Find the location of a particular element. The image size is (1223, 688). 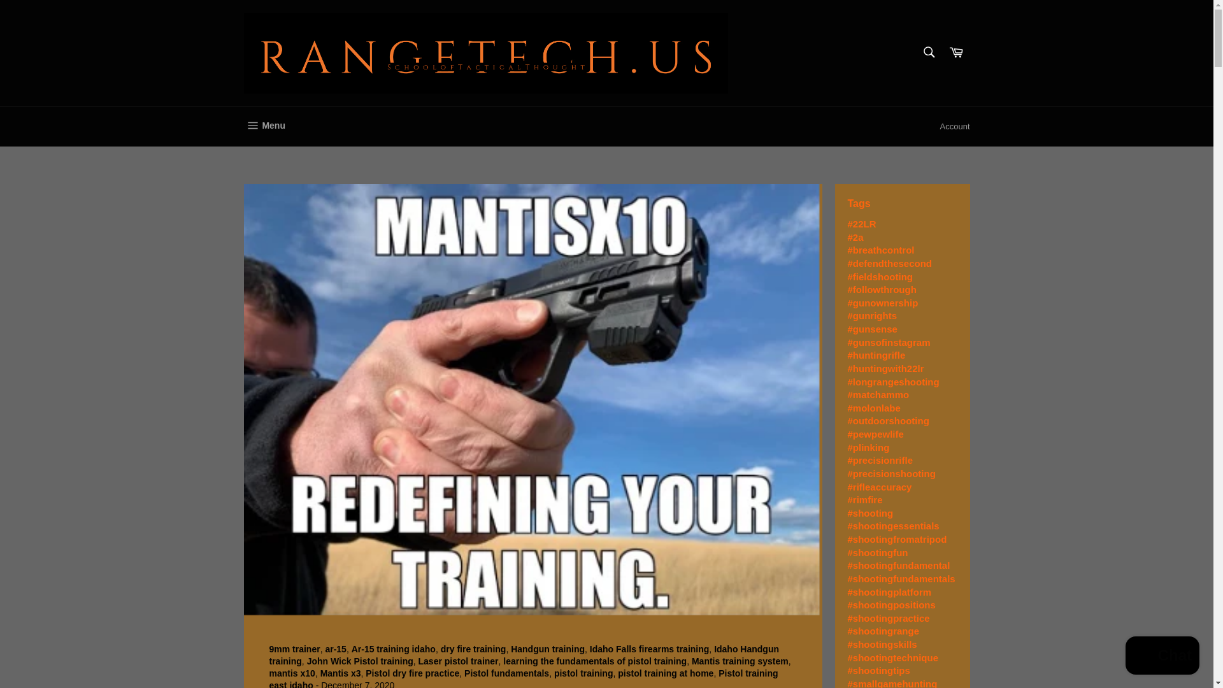

Search is located at coordinates (928, 52).